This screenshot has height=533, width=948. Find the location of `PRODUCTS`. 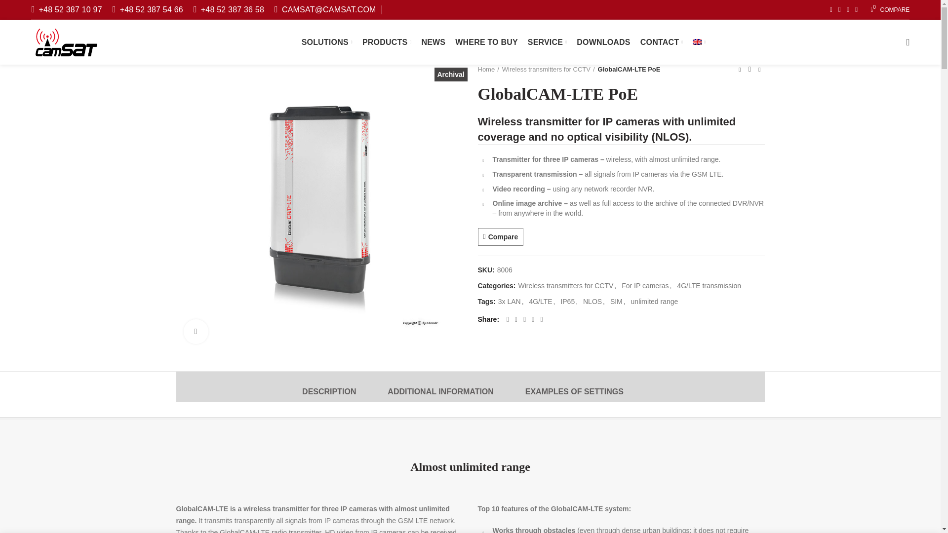

PRODUCTS is located at coordinates (890, 10).